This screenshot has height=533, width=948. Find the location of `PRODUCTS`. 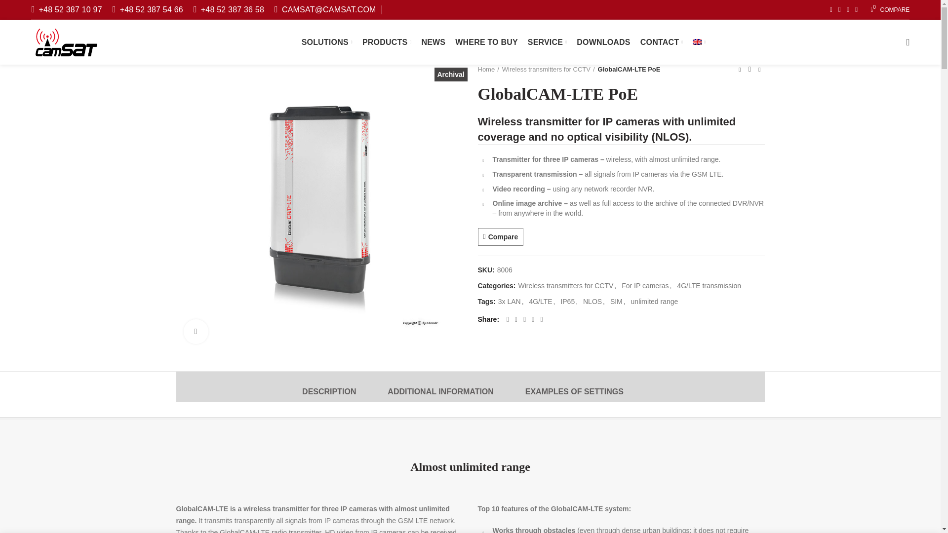

PRODUCTS is located at coordinates (890, 10).